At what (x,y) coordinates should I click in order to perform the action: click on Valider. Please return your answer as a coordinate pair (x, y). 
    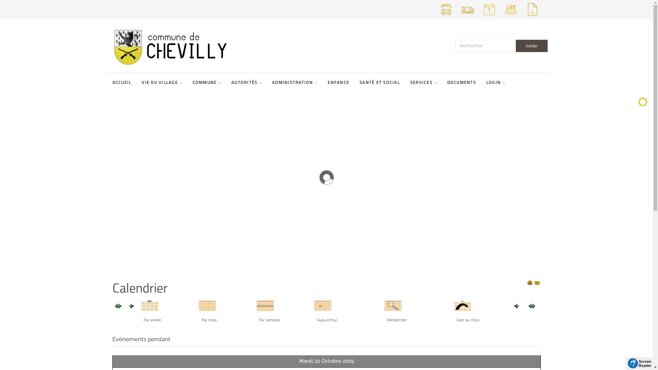
    Looking at the image, I should click on (531, 46).